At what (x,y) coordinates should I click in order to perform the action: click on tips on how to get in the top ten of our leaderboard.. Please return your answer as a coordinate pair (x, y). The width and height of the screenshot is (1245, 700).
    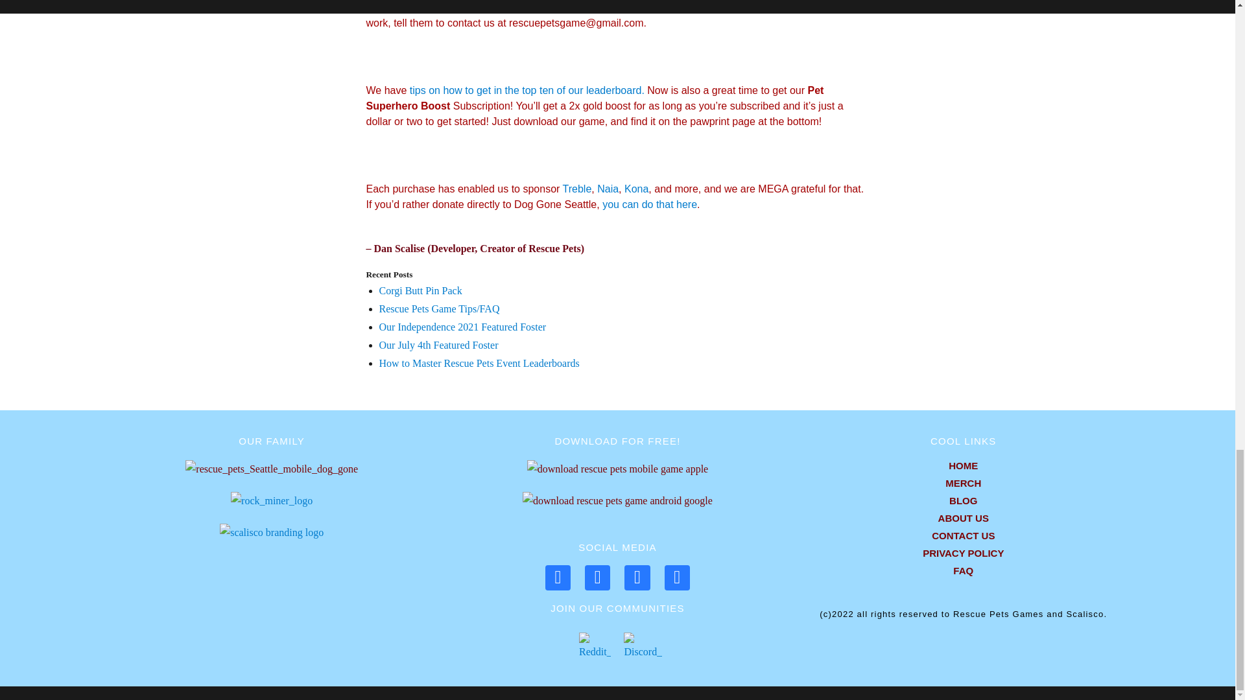
    Looking at the image, I should click on (528, 89).